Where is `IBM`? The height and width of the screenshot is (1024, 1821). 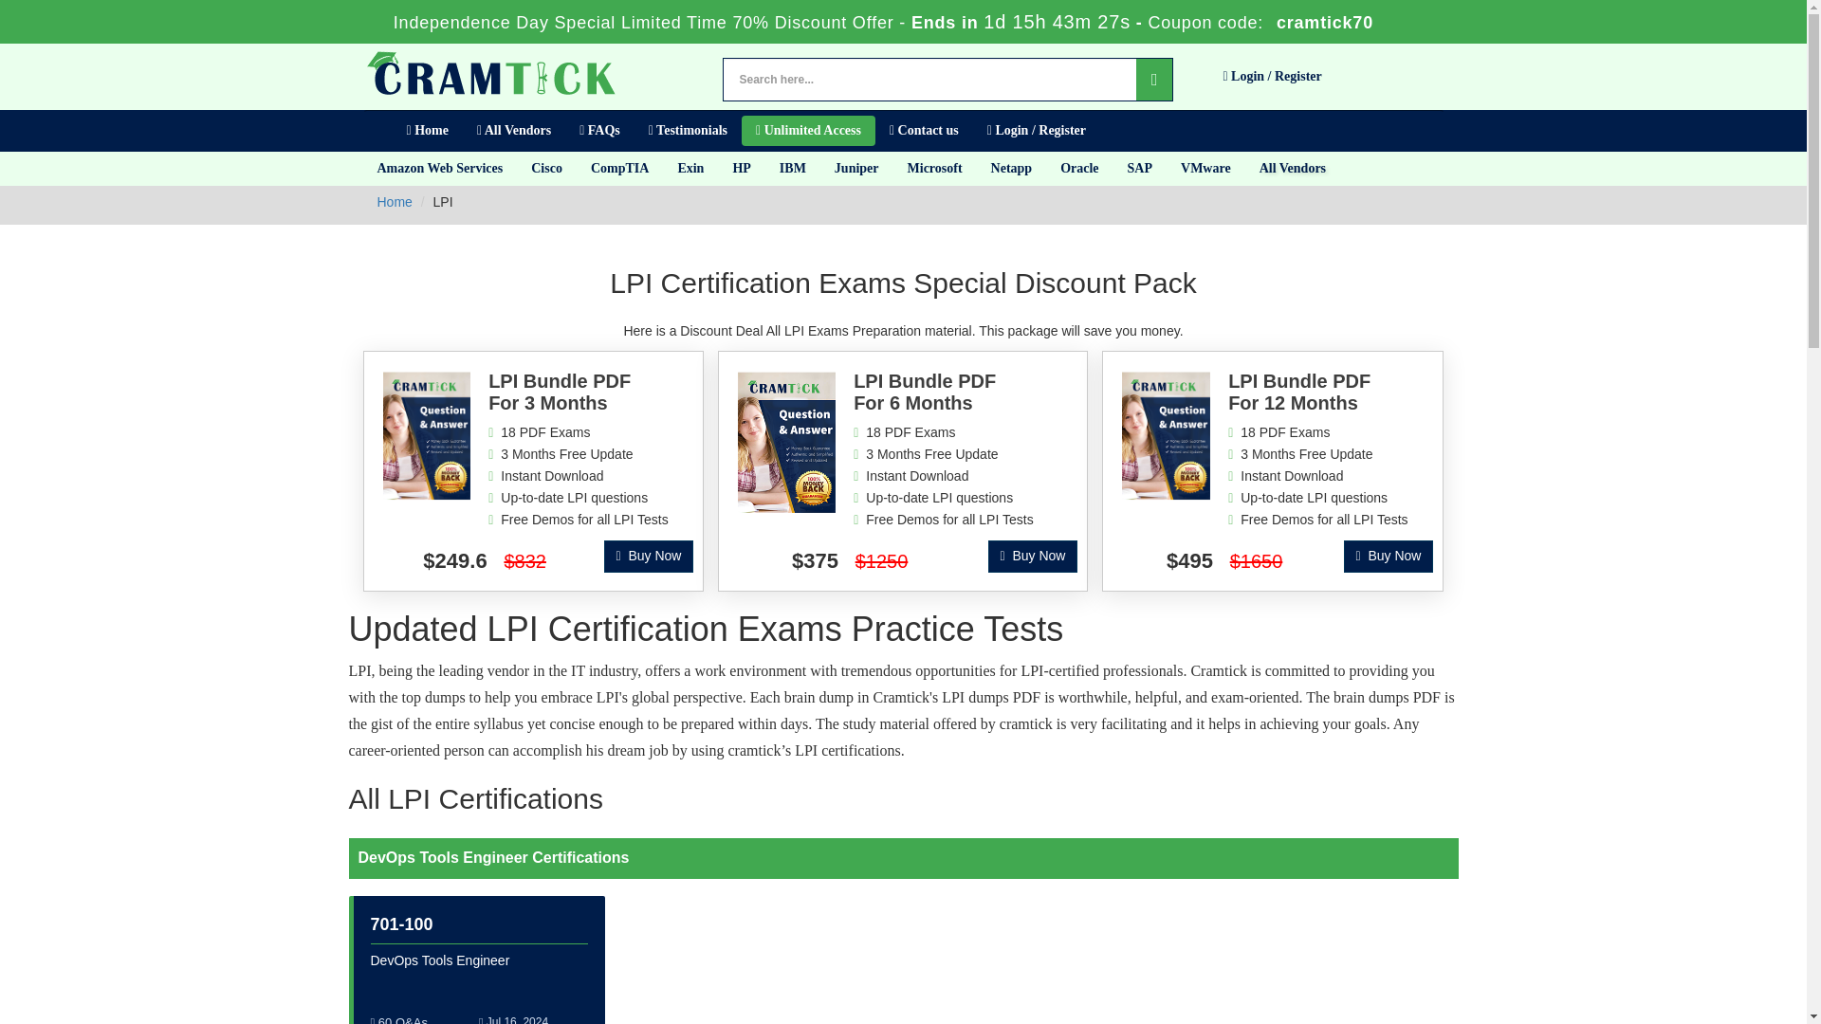
IBM is located at coordinates (793, 168).